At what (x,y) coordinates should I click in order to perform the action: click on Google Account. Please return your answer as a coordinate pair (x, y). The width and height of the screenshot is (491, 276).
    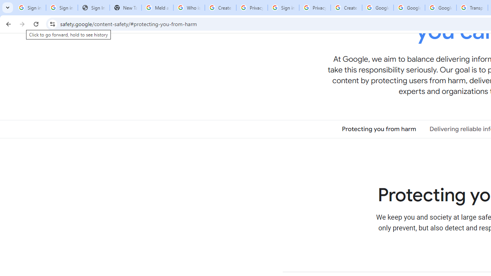
    Looking at the image, I should click on (441, 8).